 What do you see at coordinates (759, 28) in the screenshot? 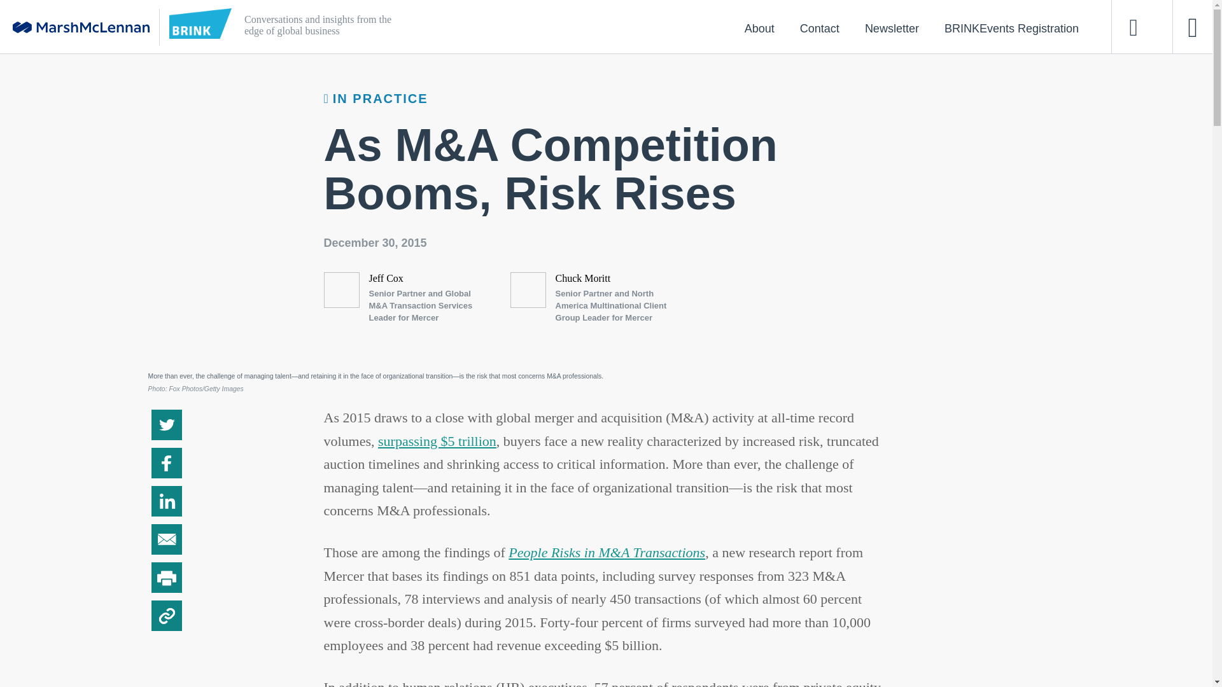
I see `About` at bounding box center [759, 28].